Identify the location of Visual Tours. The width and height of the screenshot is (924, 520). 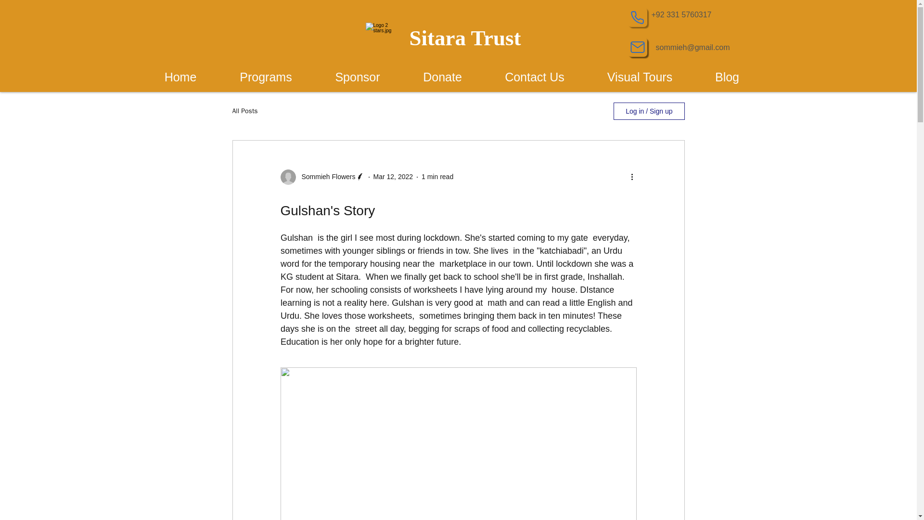
(640, 77).